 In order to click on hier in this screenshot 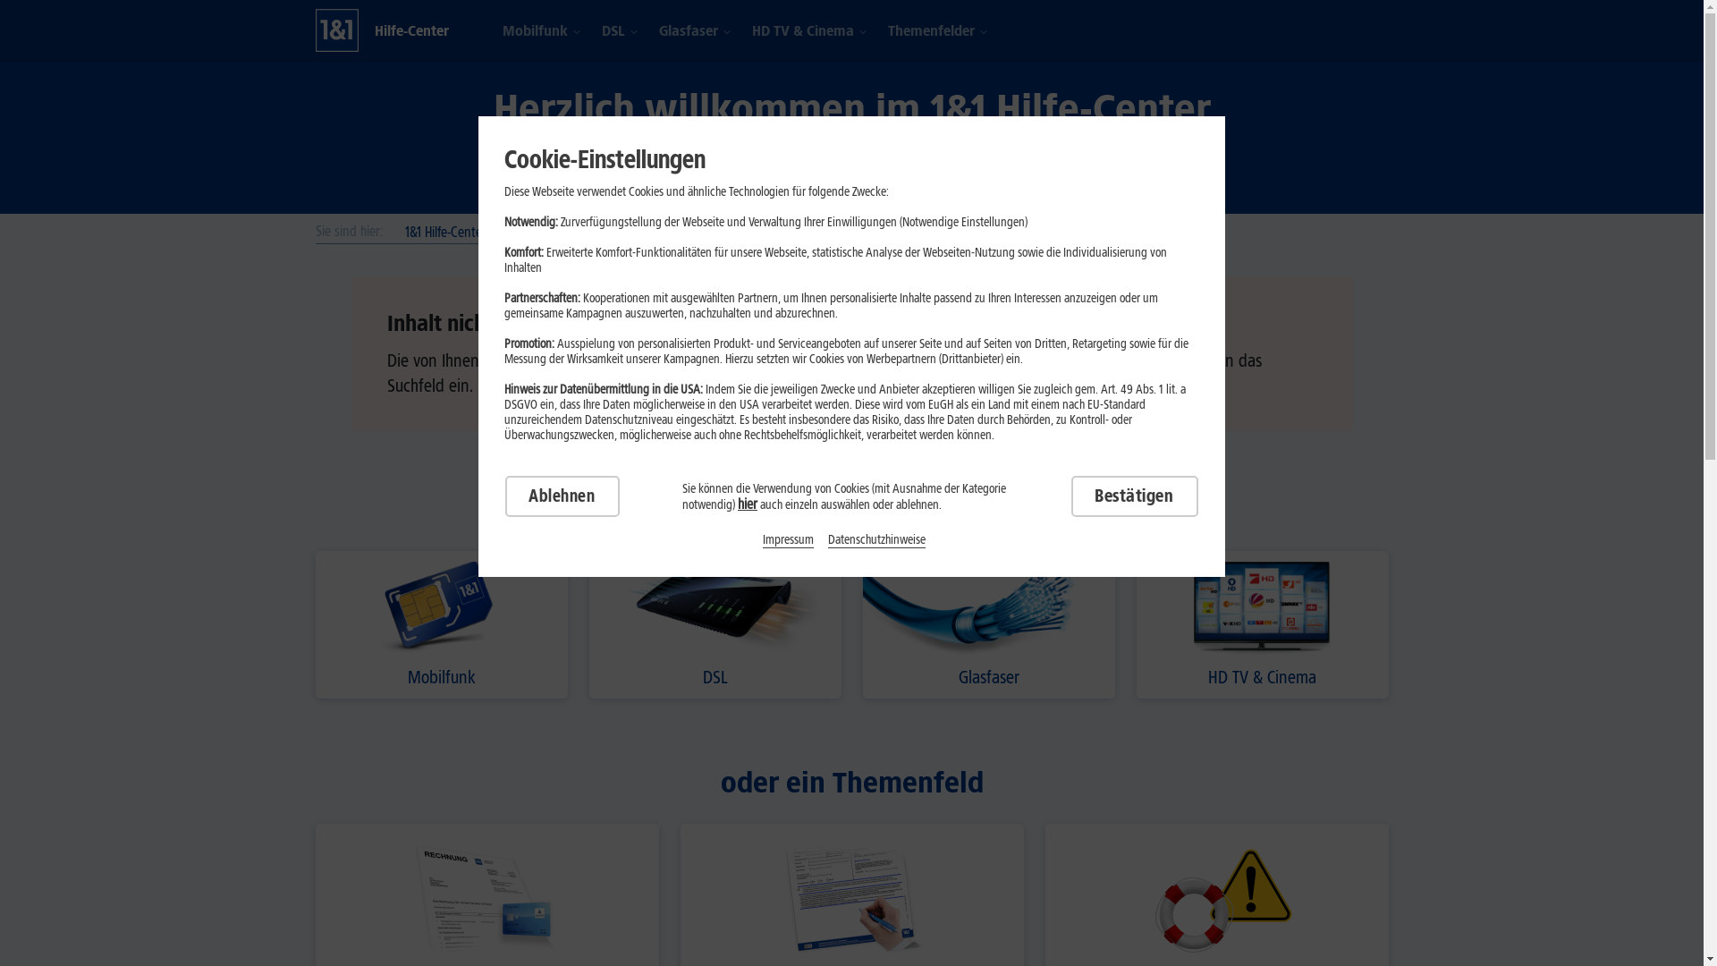, I will do `click(748, 504)`.